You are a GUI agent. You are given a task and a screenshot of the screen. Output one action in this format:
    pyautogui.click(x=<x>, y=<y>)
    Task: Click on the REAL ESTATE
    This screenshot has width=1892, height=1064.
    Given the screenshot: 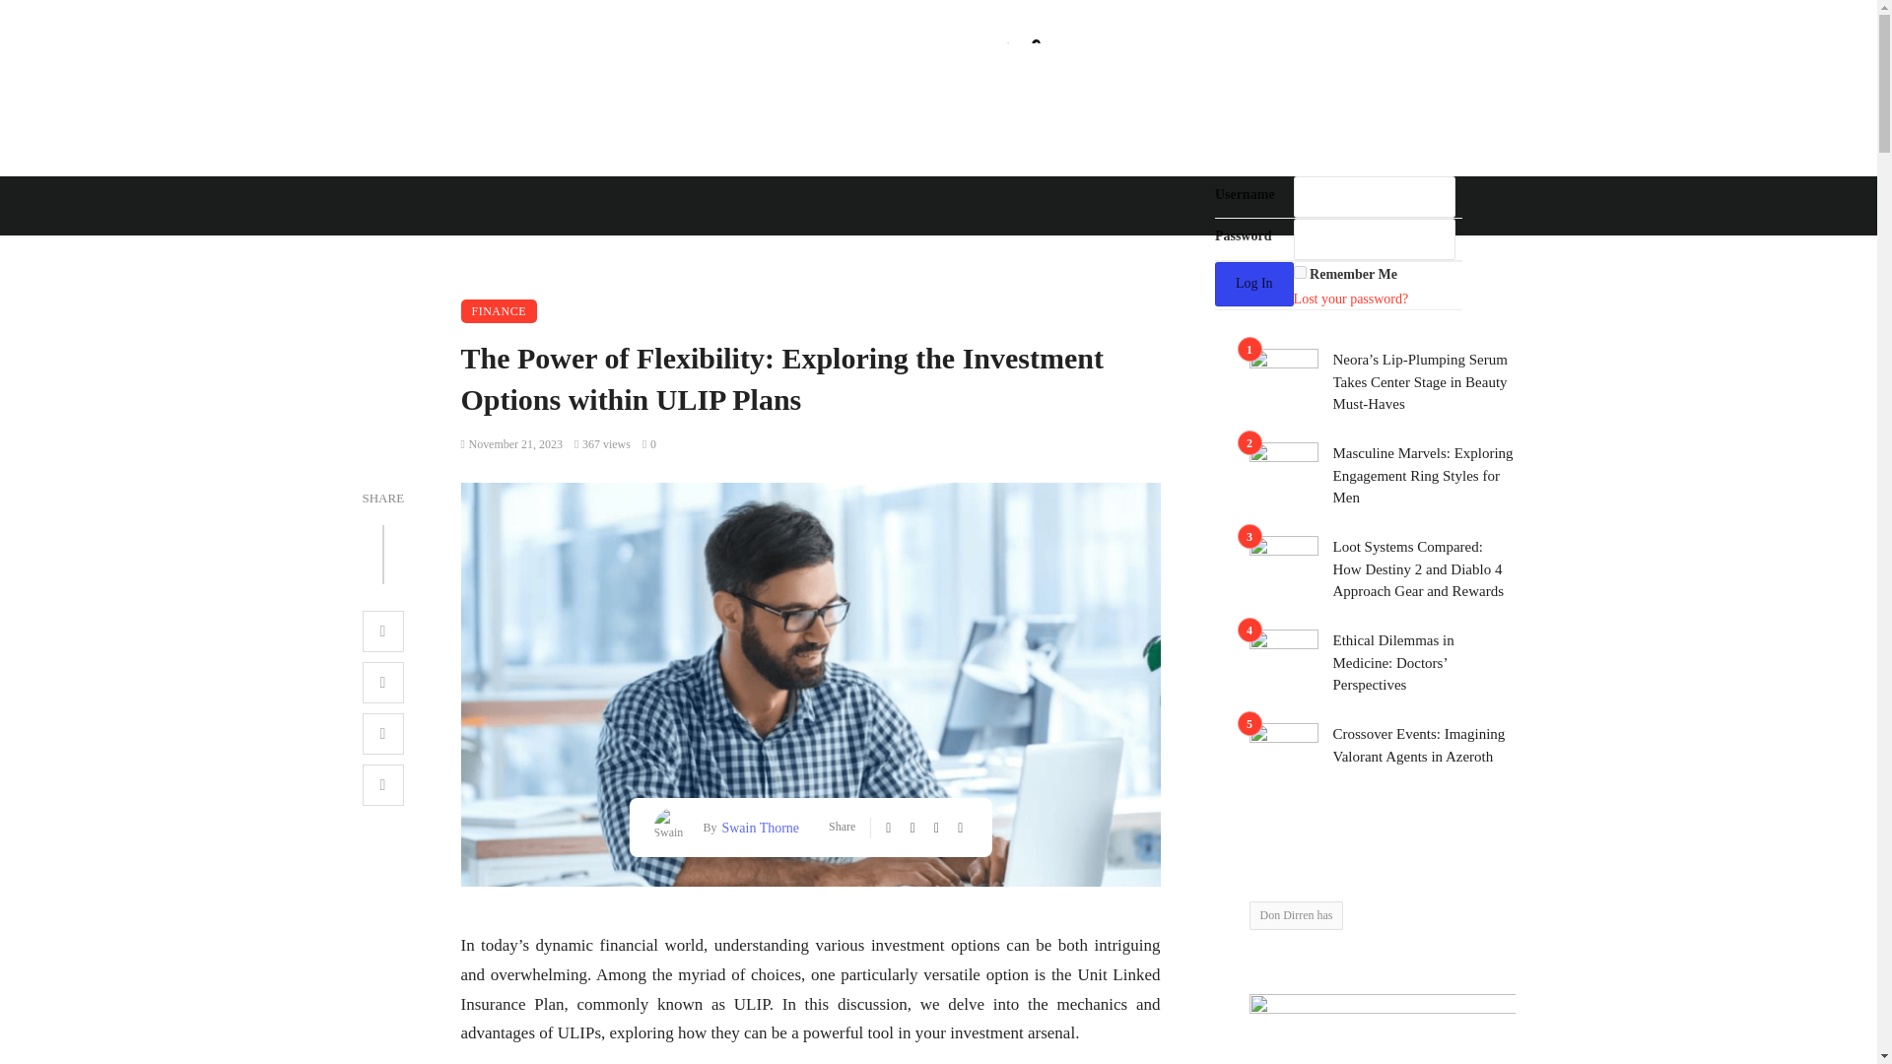 What is the action you would take?
    pyautogui.click(x=922, y=252)
    